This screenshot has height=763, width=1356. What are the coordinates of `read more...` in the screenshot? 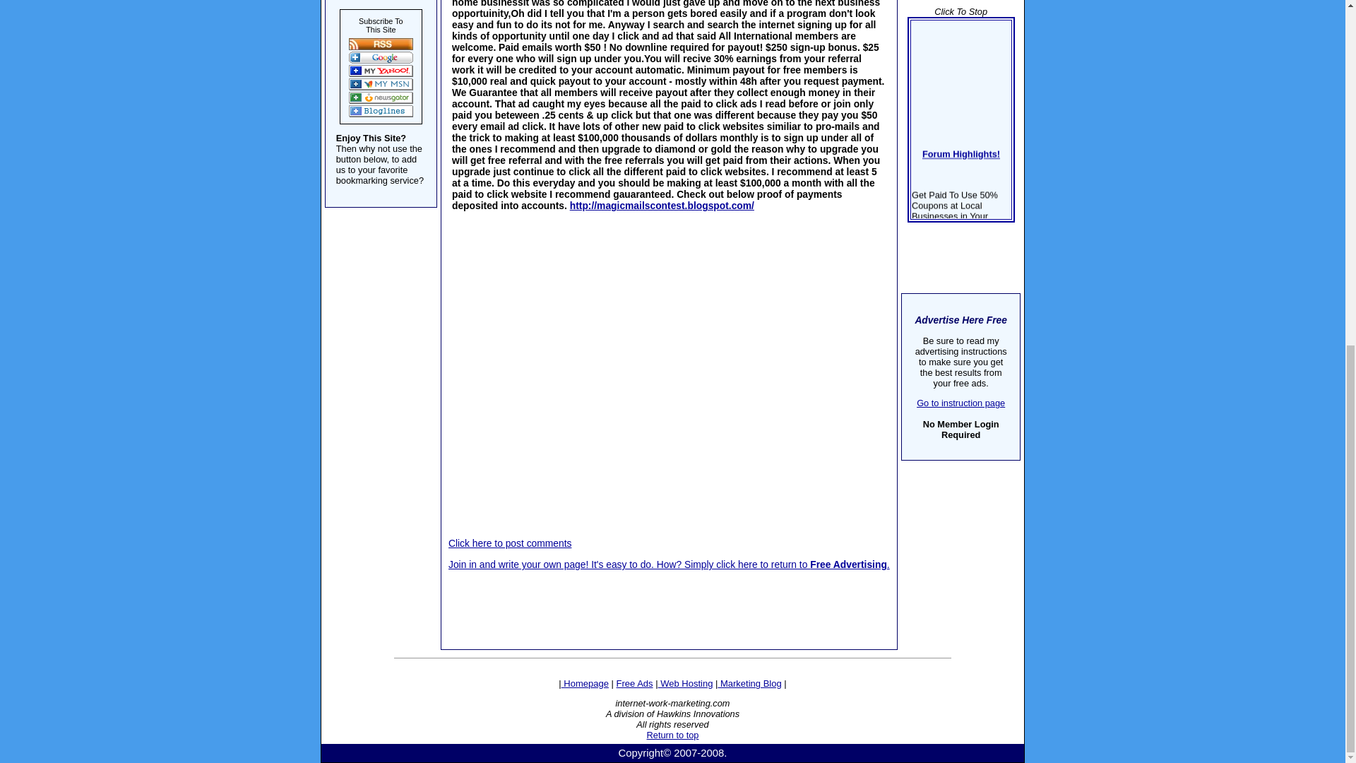 It's located at (951, 387).